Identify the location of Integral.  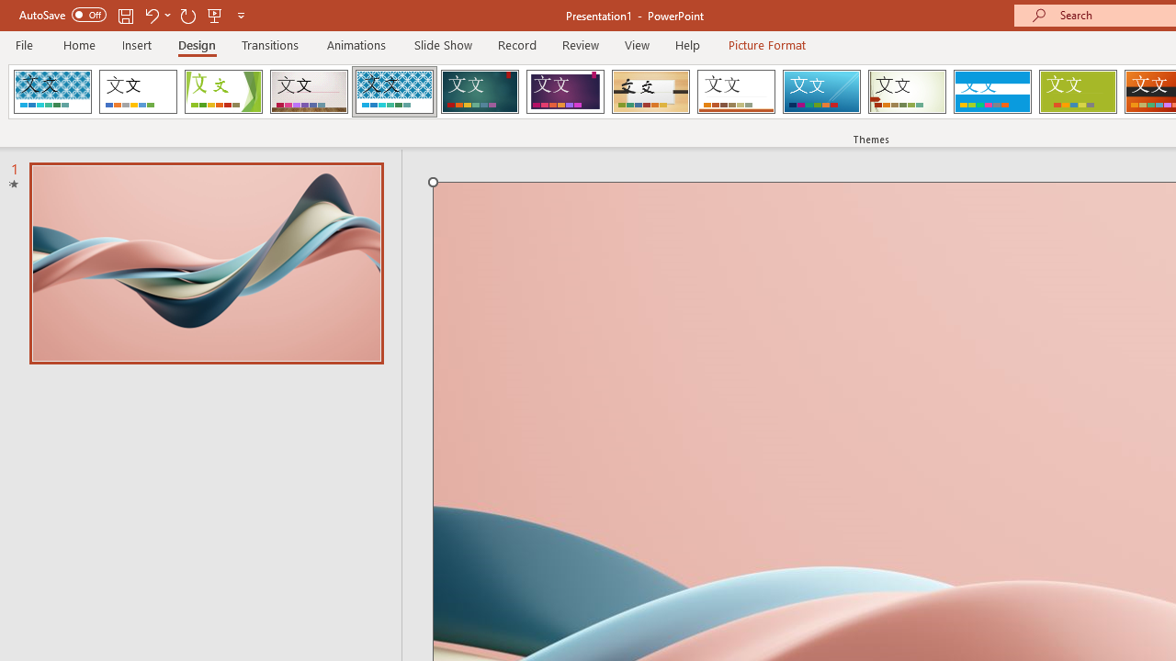
(394, 92).